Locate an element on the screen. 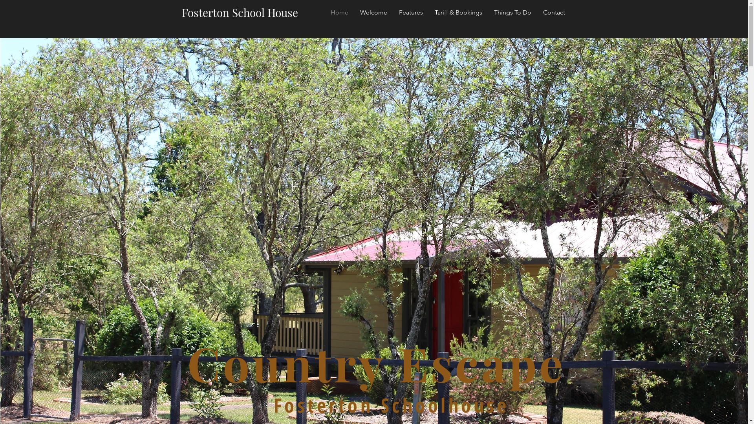 This screenshot has width=754, height=424. Home is located at coordinates (339, 13).